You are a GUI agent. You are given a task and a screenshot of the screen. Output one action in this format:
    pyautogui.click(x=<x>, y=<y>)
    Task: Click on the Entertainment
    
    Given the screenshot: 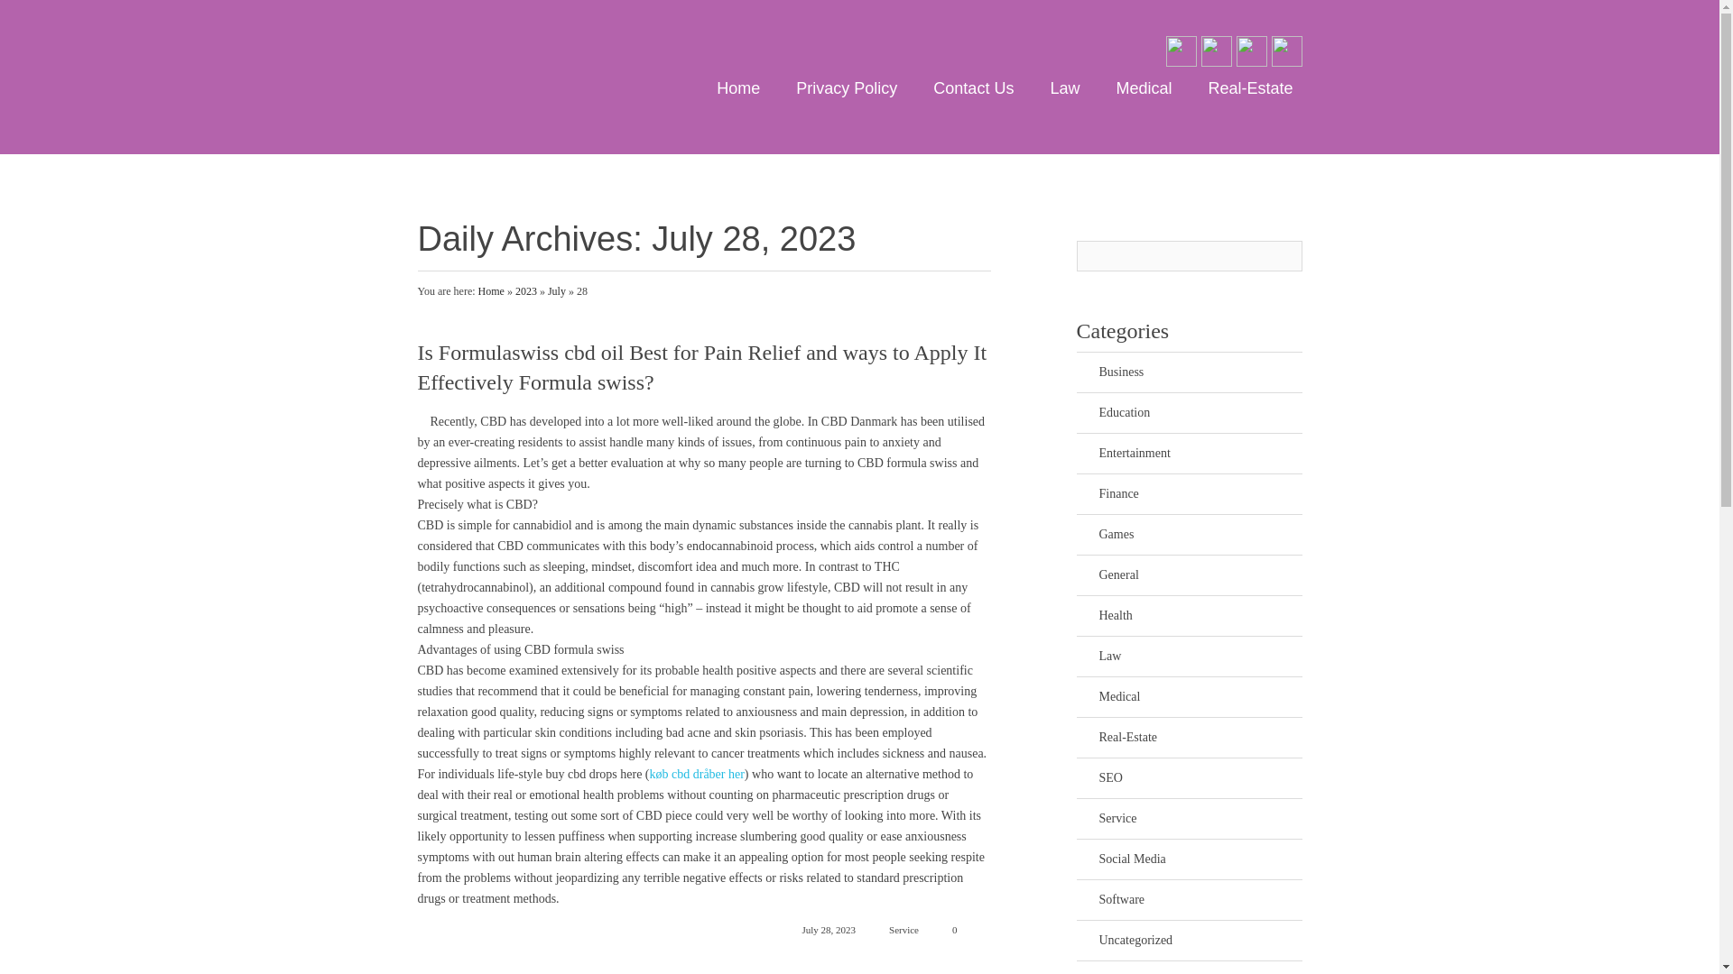 What is the action you would take?
    pyautogui.click(x=1200, y=453)
    